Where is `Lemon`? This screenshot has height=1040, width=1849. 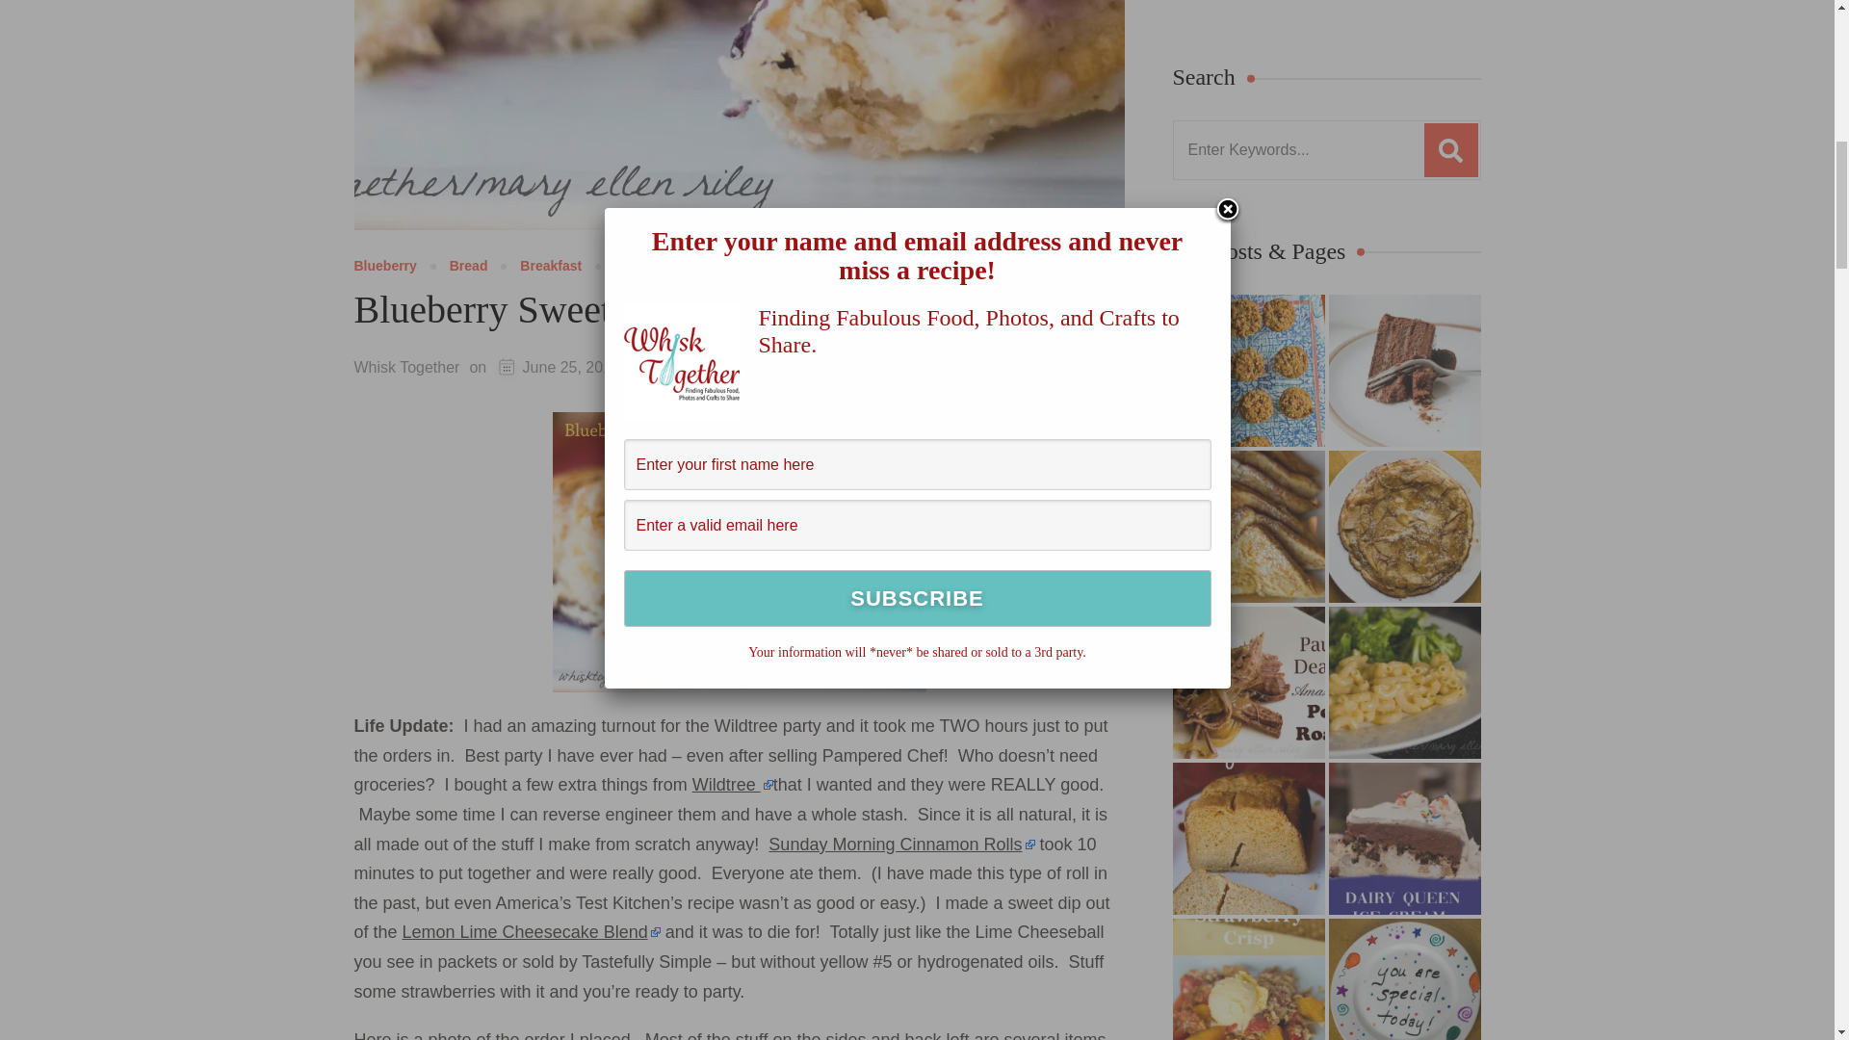 Lemon is located at coordinates (636, 266).